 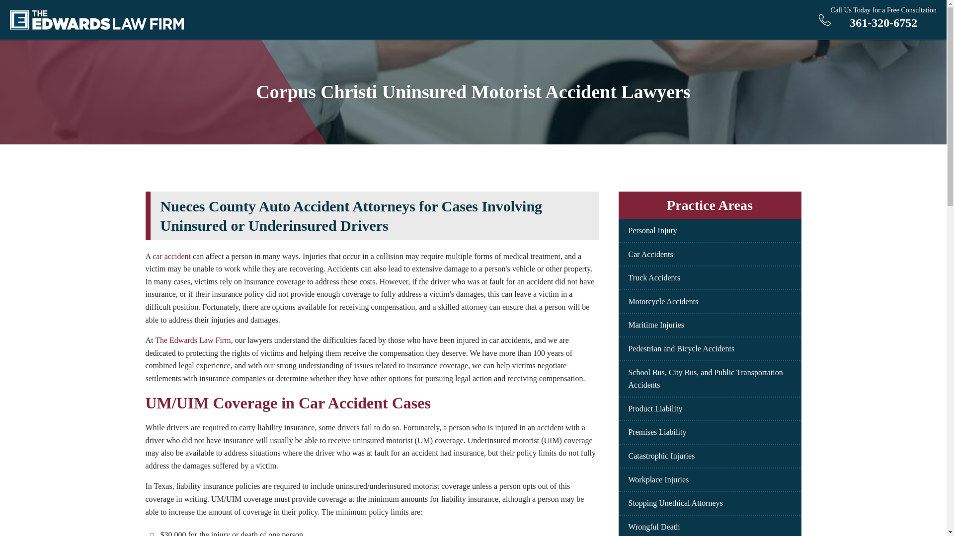 I want to click on School Bus, City Bus, and Public Transportation Accidents, so click(x=650, y=254).